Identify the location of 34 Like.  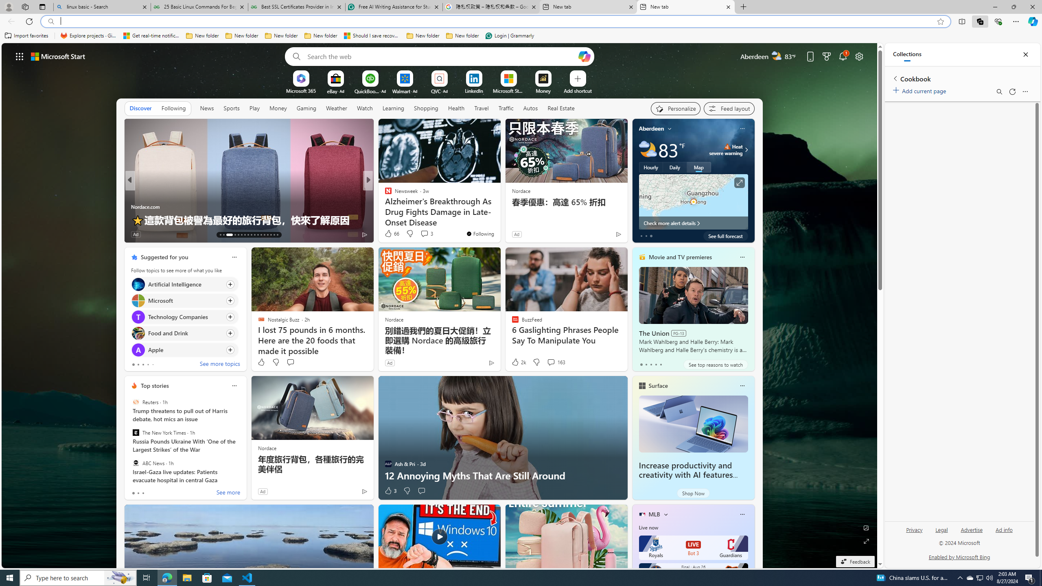
(389, 234).